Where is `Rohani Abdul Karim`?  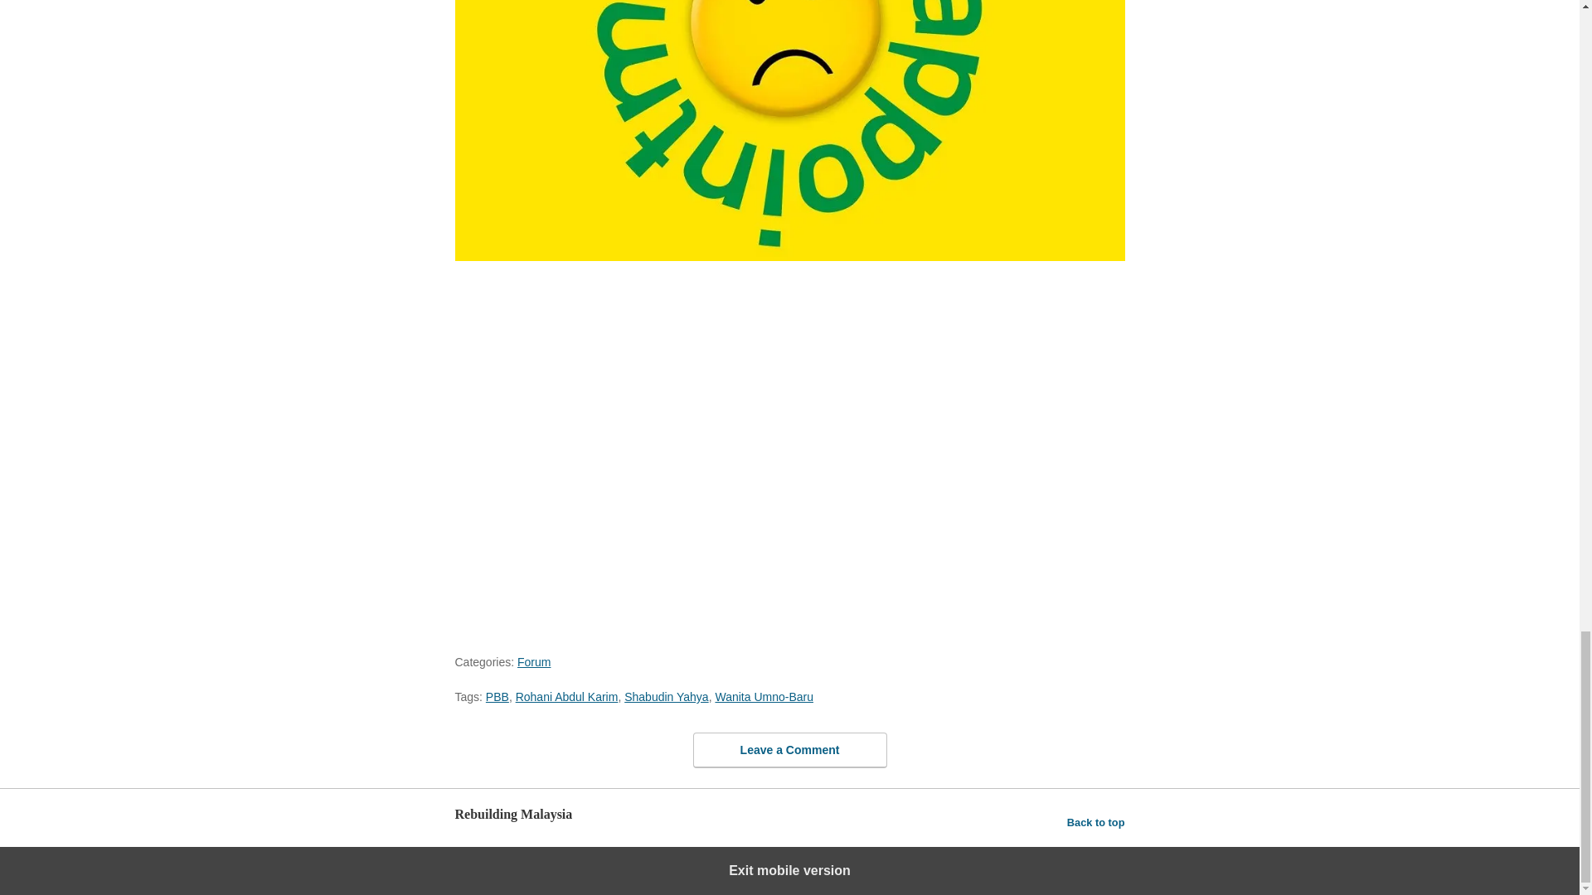
Rohani Abdul Karim is located at coordinates (567, 696).